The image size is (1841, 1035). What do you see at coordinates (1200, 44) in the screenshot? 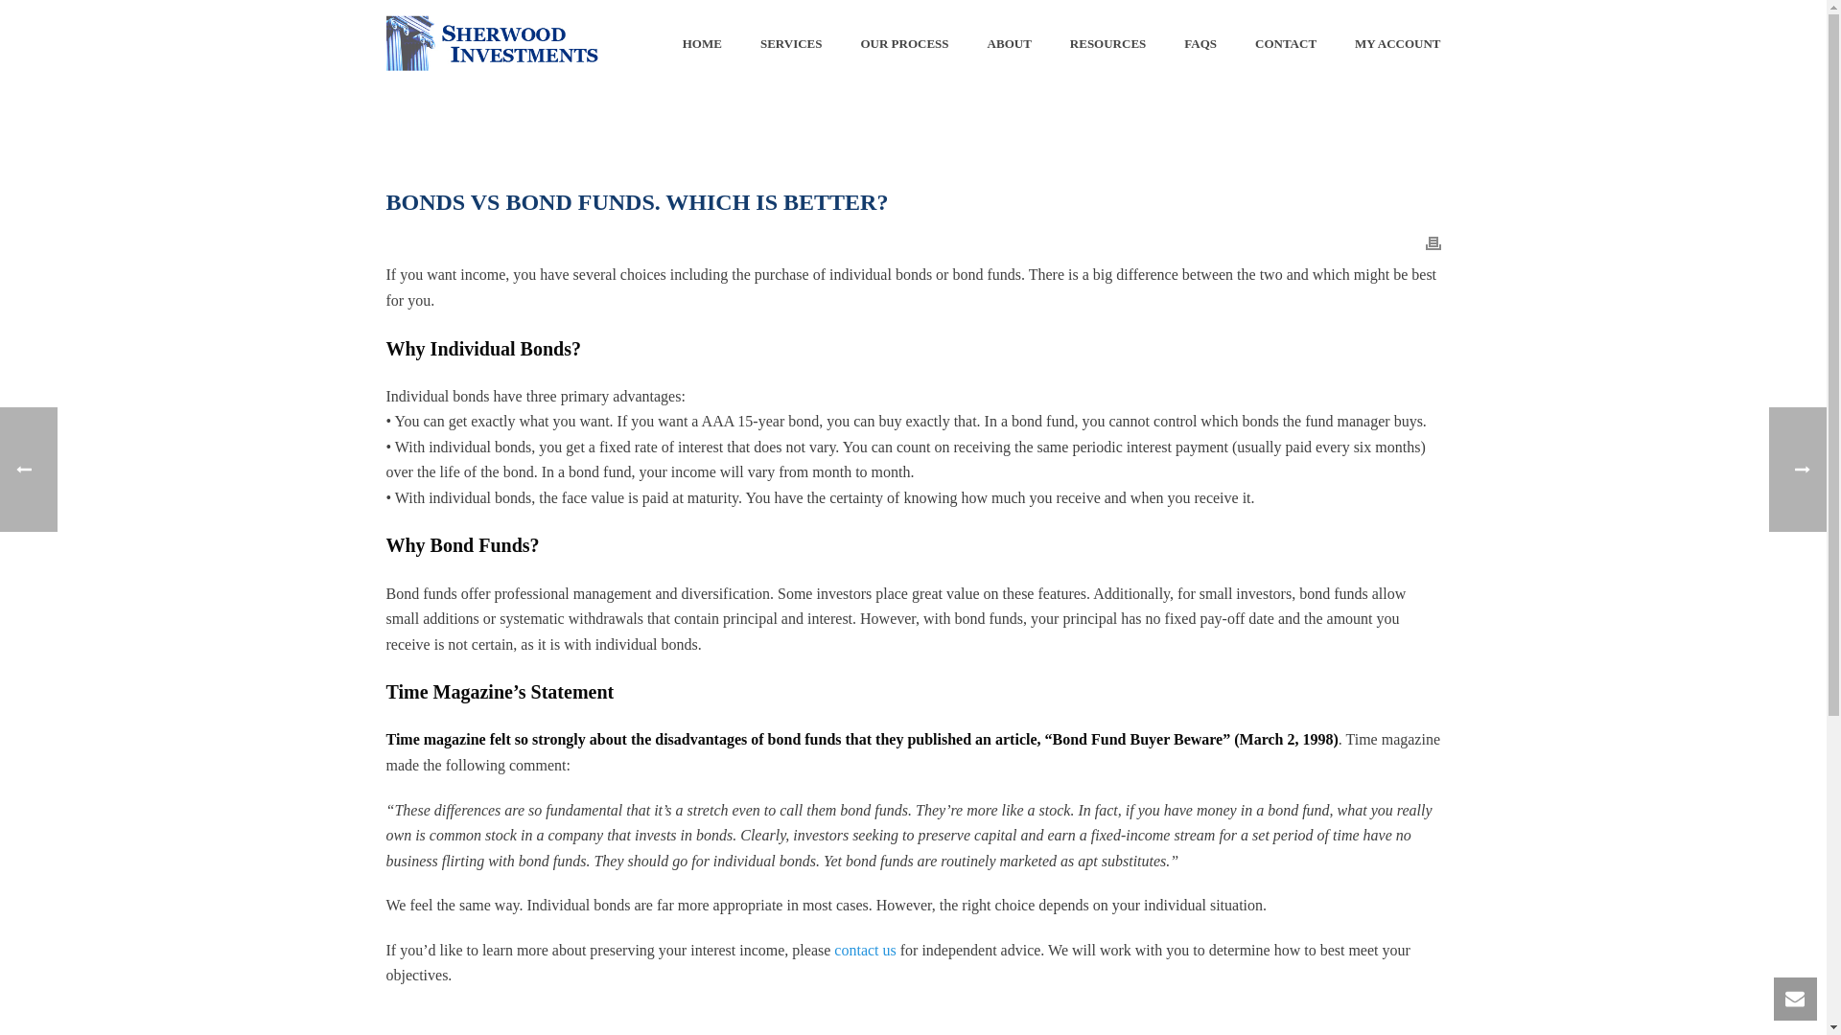
I see `FAQS` at bounding box center [1200, 44].